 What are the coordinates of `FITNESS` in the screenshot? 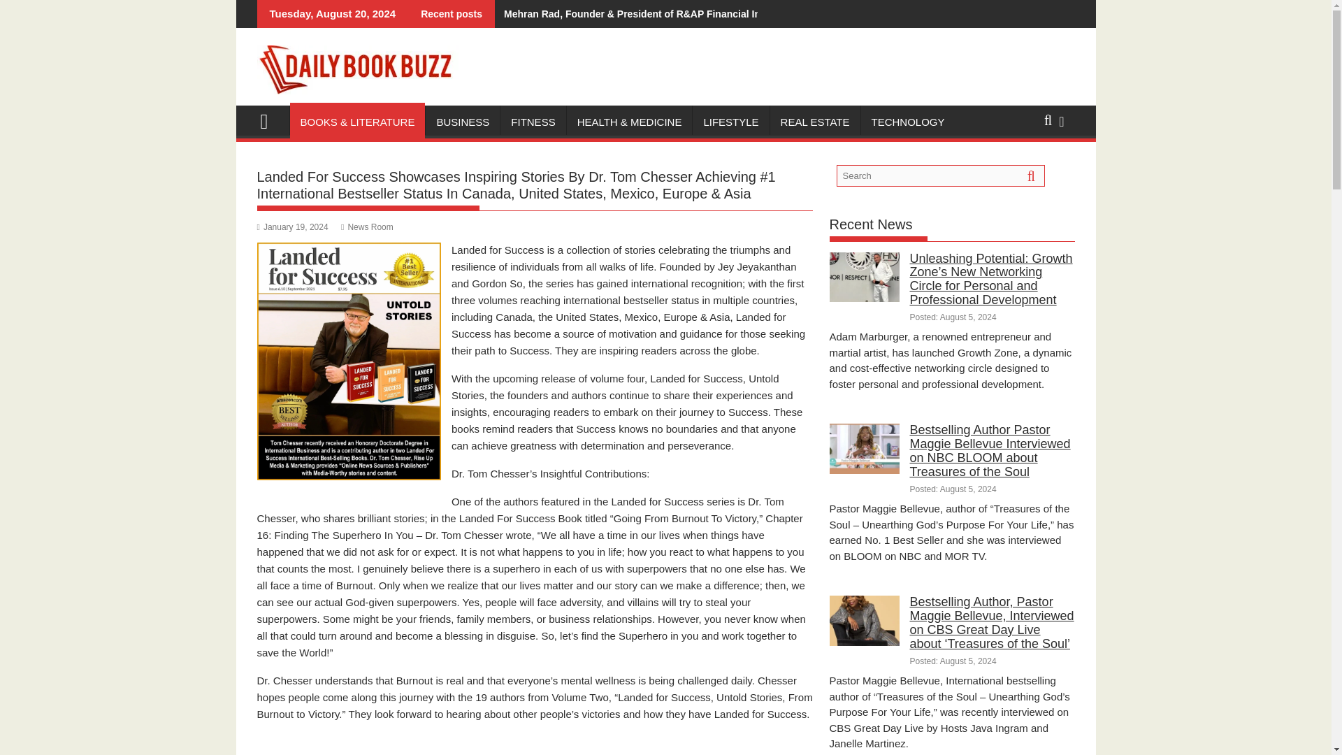 It's located at (533, 122).